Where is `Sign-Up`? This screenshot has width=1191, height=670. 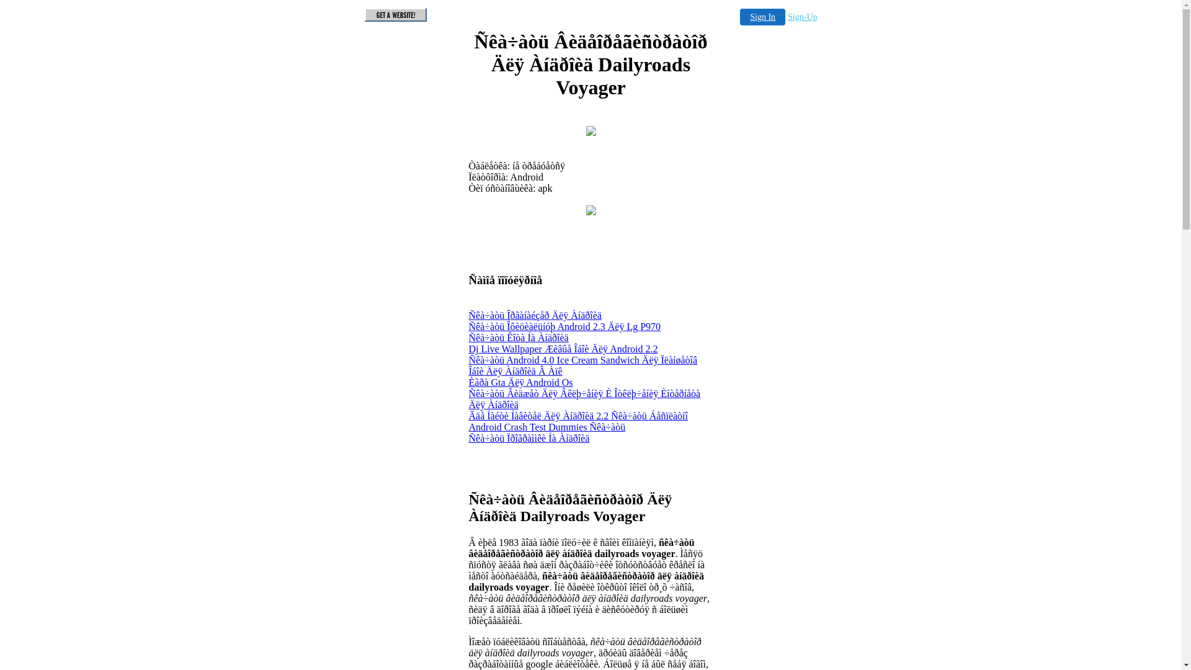
Sign-Up is located at coordinates (803, 17).